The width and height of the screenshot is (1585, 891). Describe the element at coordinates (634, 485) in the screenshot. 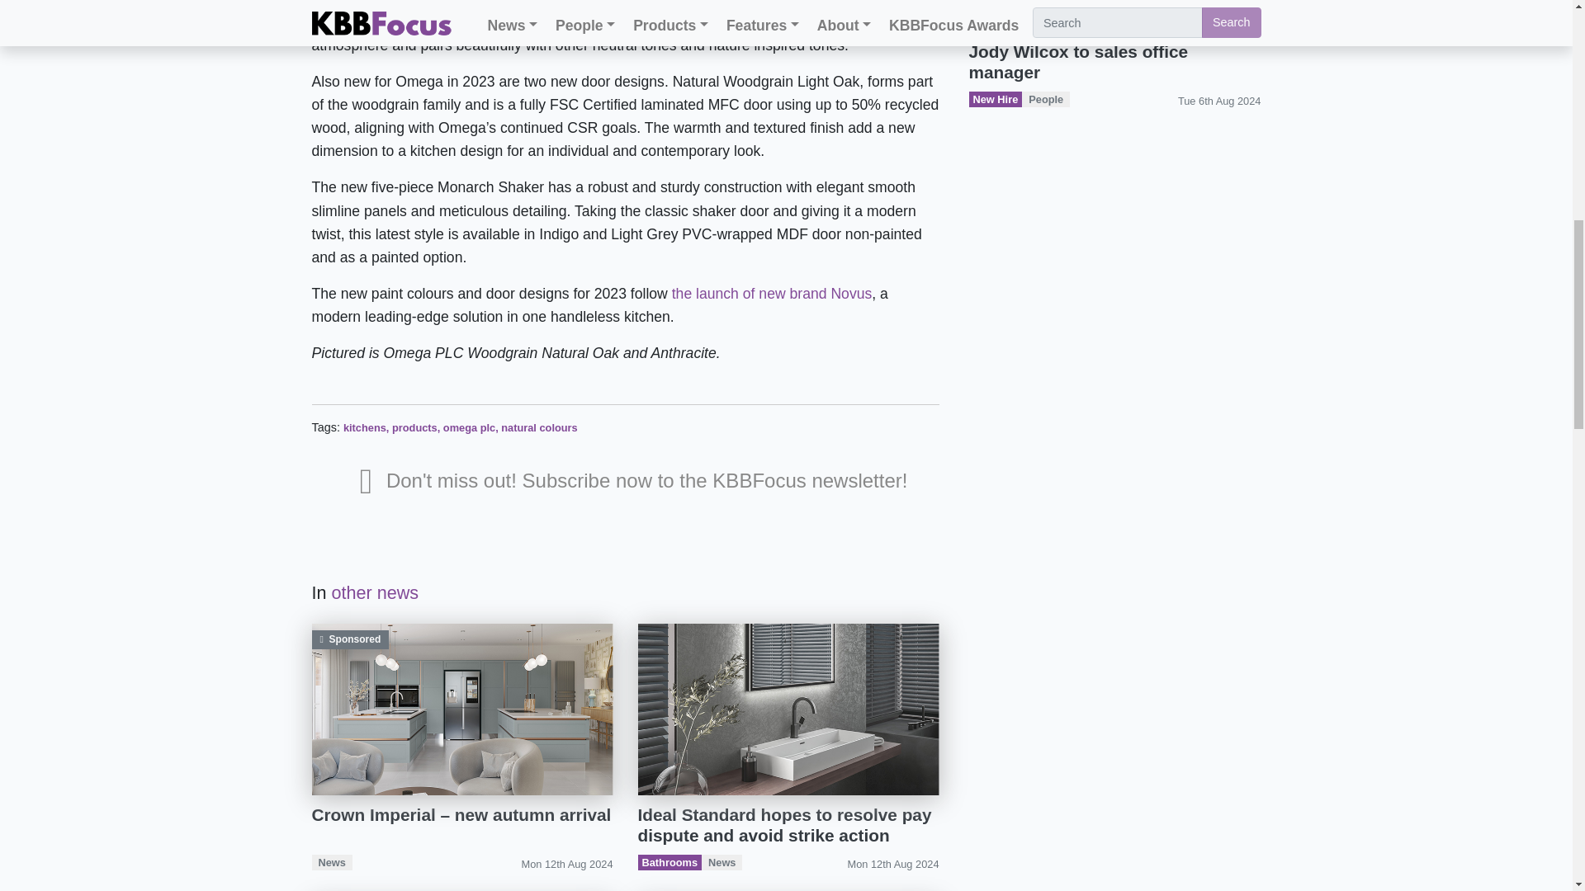

I see `Don't miss out! Subscribe now to the KBBFocus newsletter!` at that location.